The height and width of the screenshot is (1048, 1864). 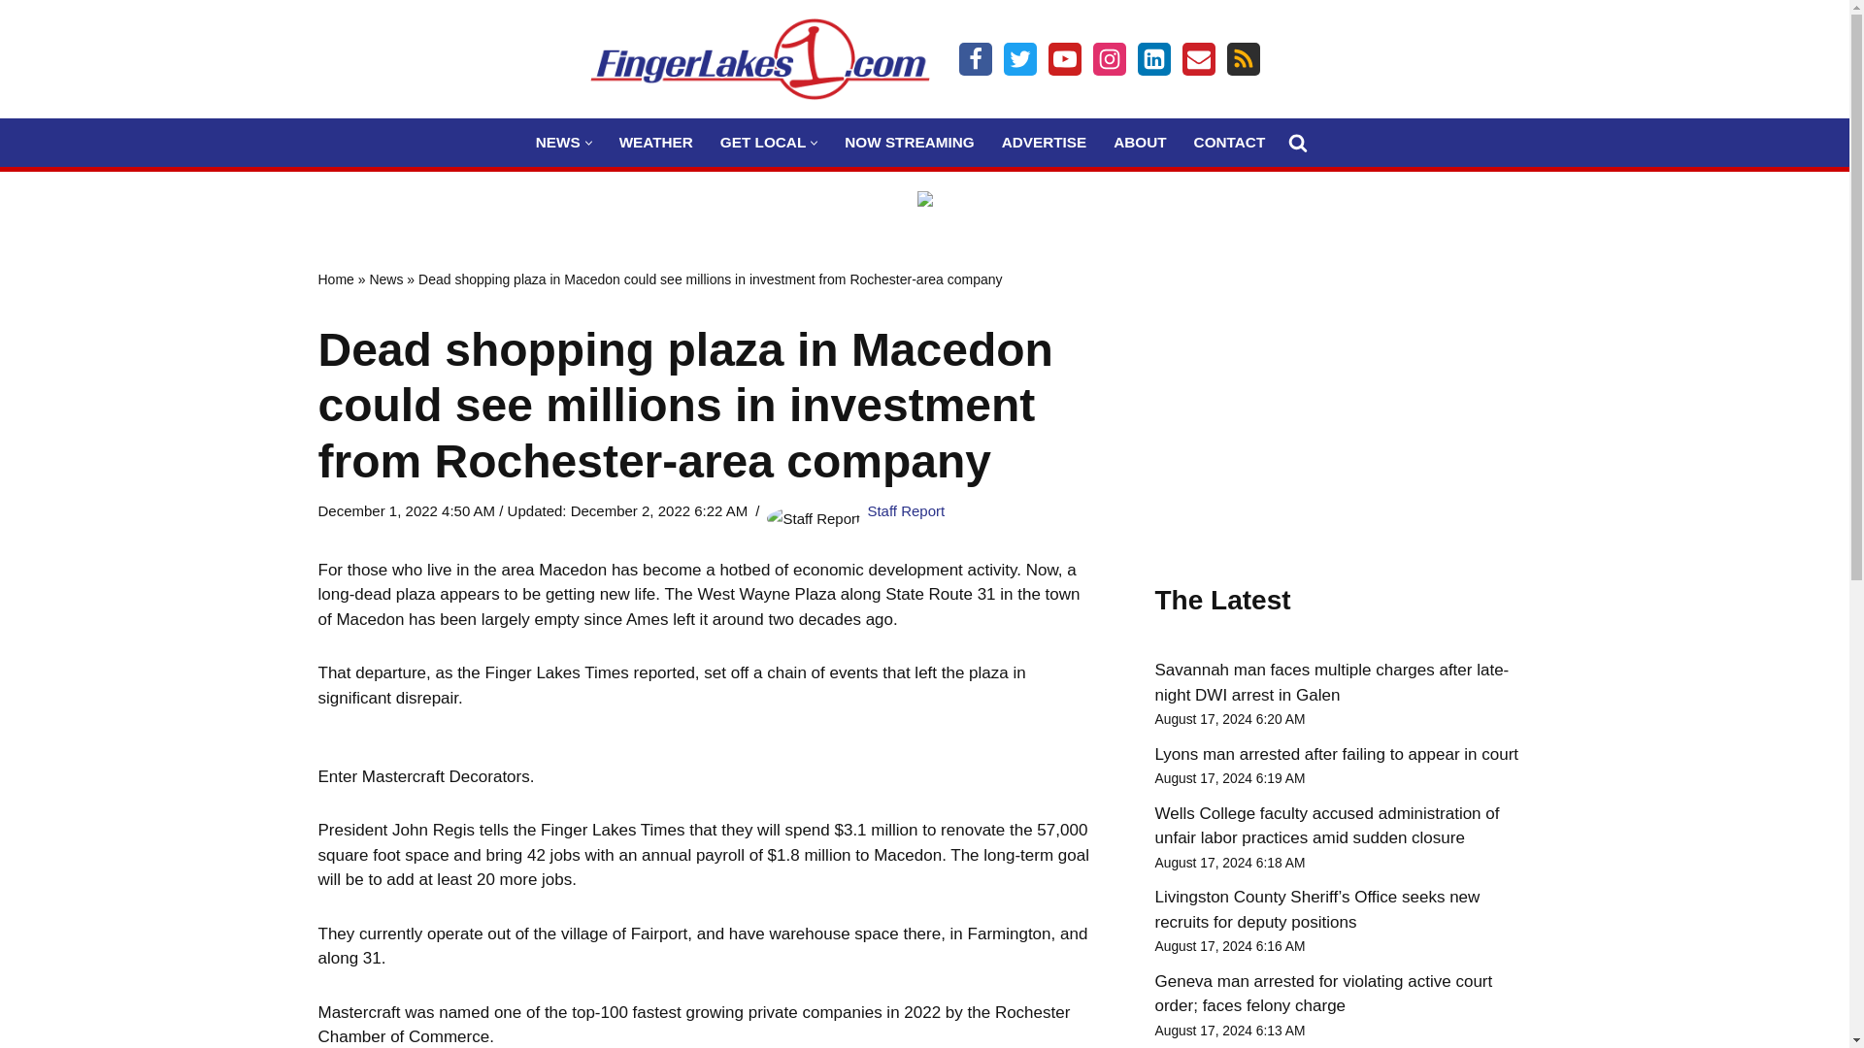 I want to click on ADVERTISE, so click(x=1045, y=142).